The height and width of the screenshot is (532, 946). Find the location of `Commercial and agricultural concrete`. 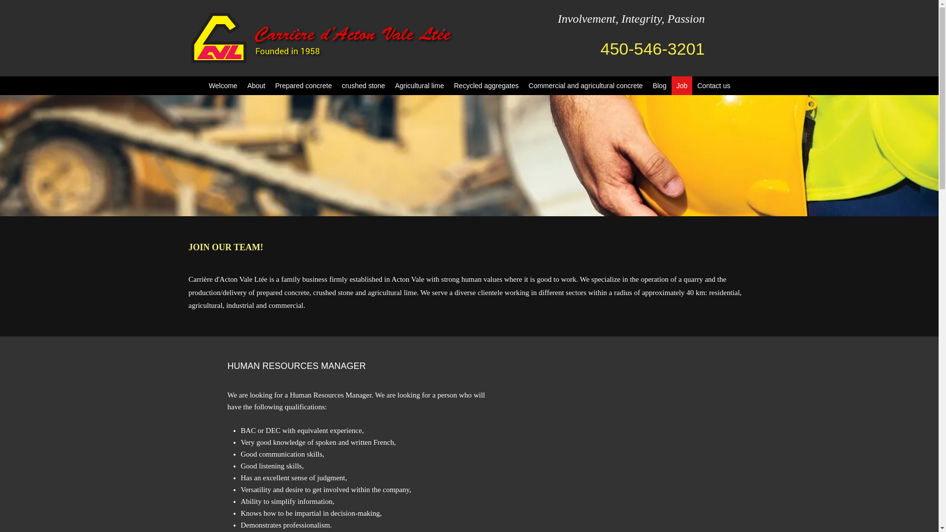

Commercial and agricultural concrete is located at coordinates (586, 86).